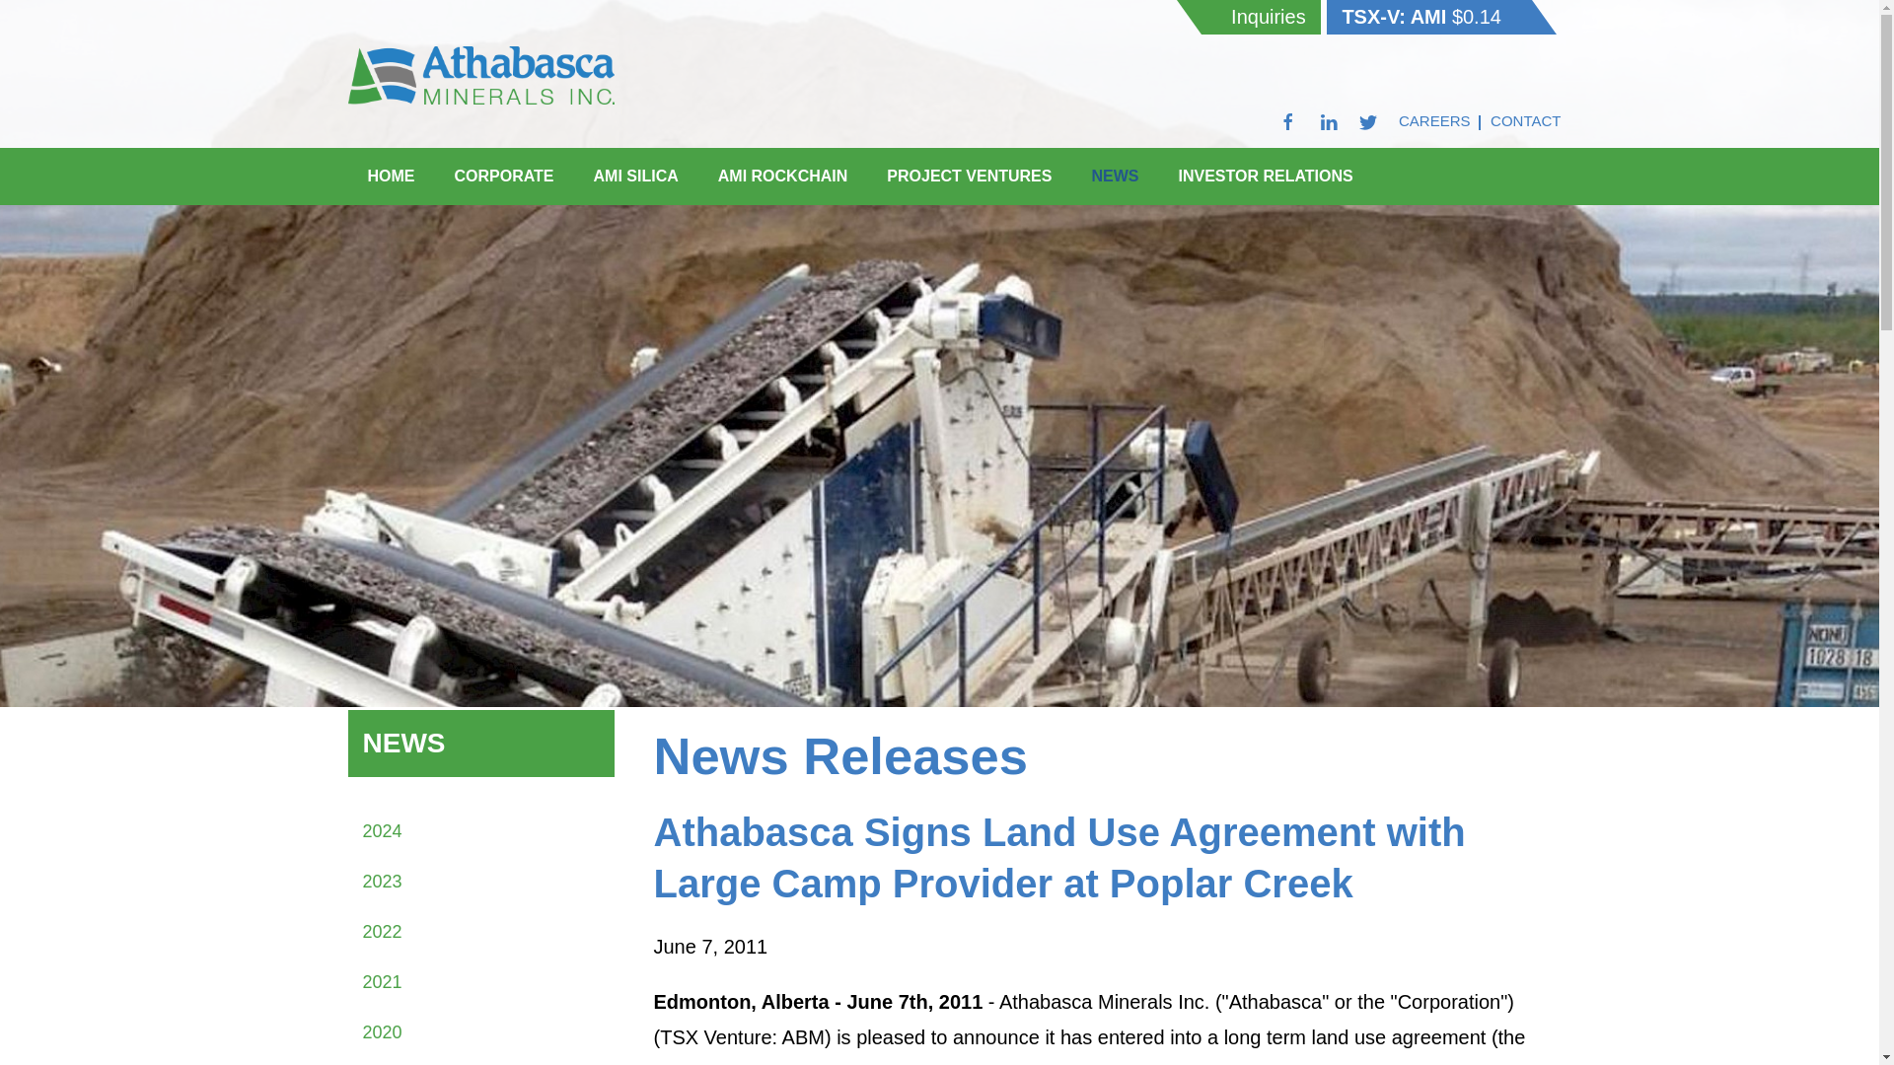  What do you see at coordinates (969, 176) in the screenshot?
I see `PROJECT VENTURES` at bounding box center [969, 176].